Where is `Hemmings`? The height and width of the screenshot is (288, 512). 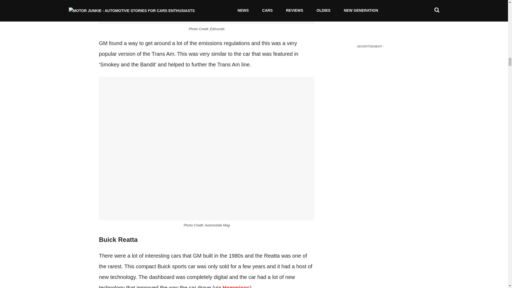 Hemmings is located at coordinates (236, 286).